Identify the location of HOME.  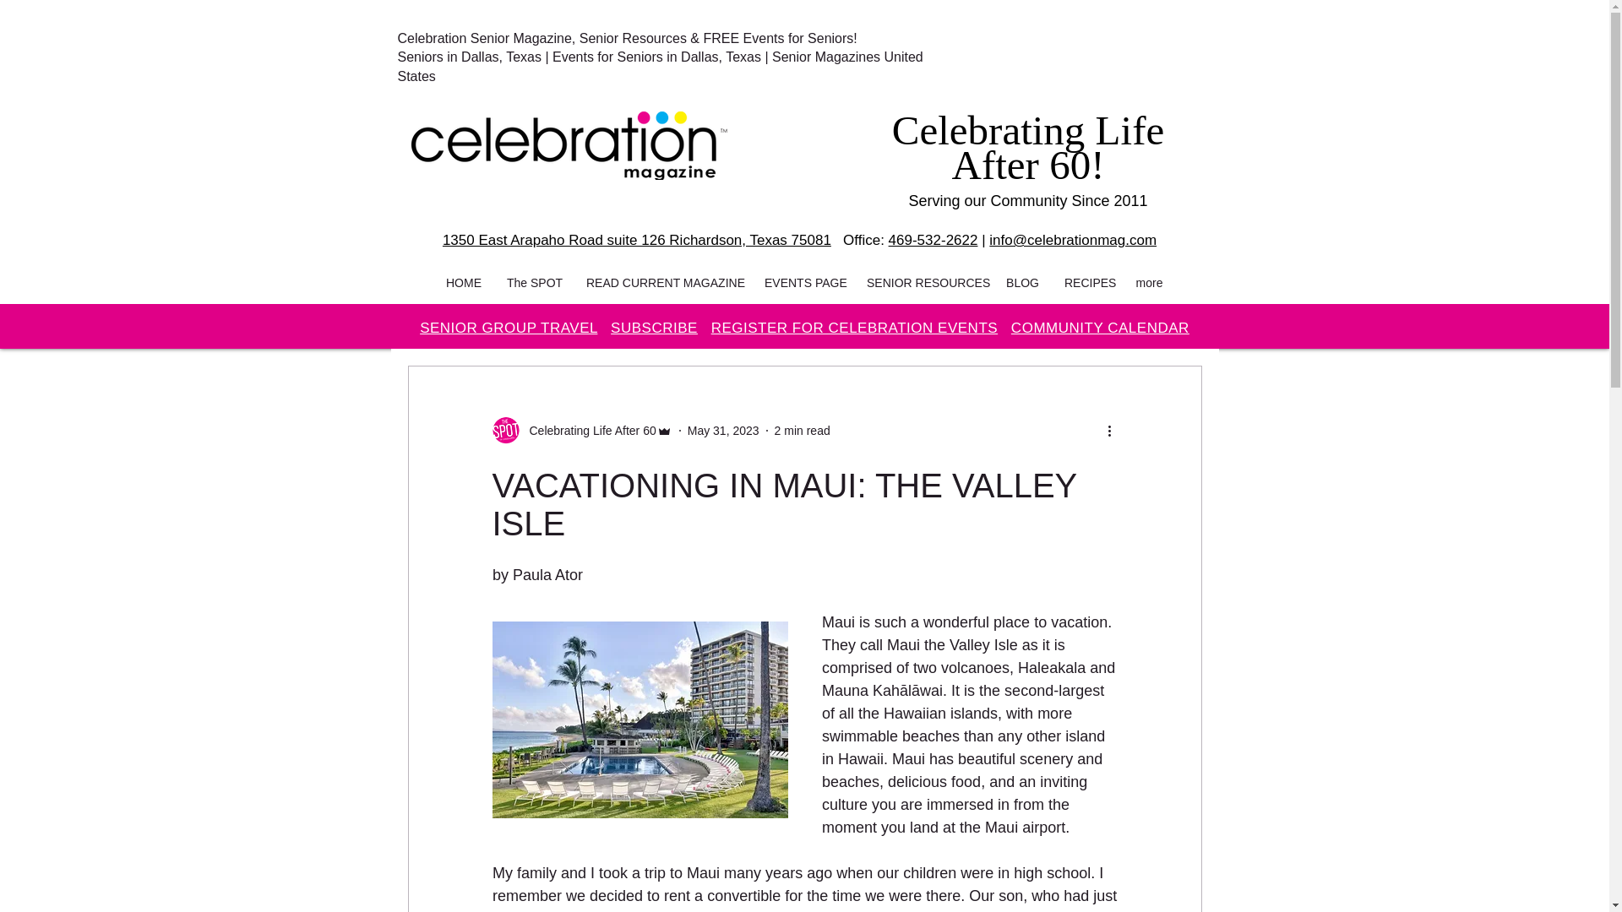
(463, 282).